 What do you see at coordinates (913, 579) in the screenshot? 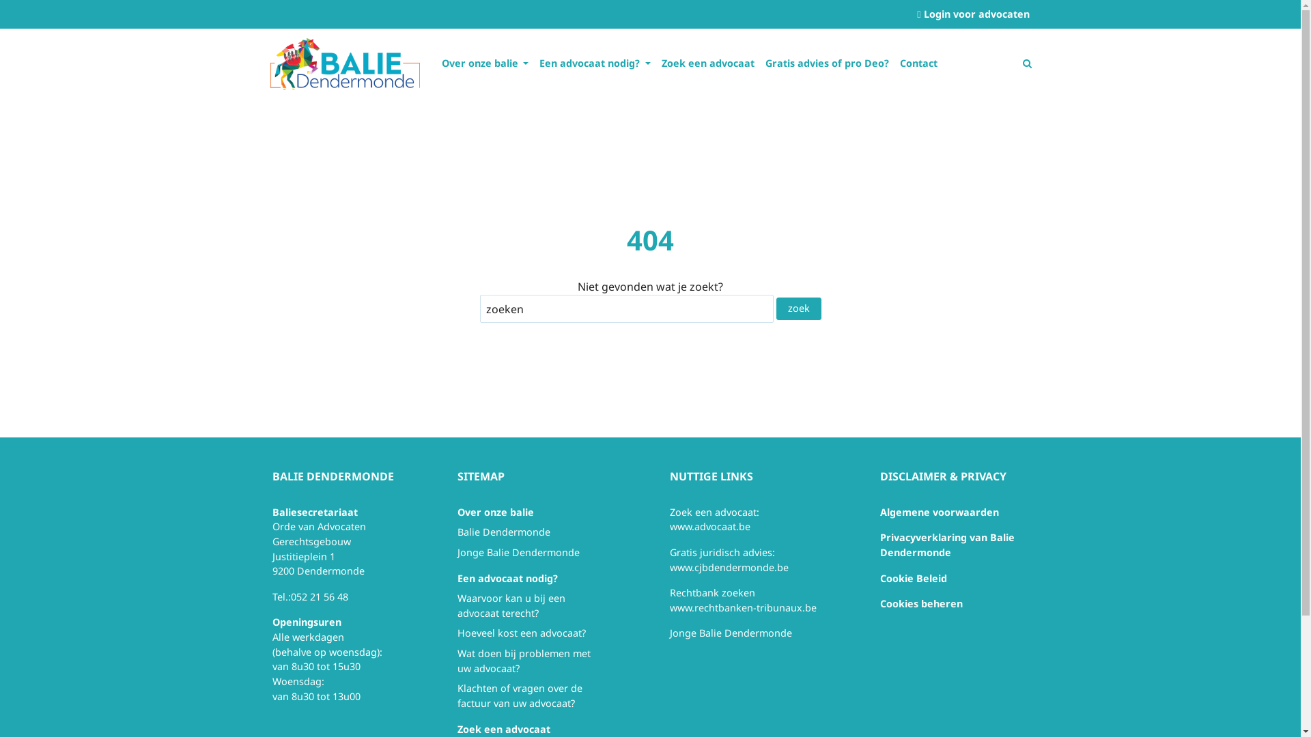
I see `Cookie Beleid` at bounding box center [913, 579].